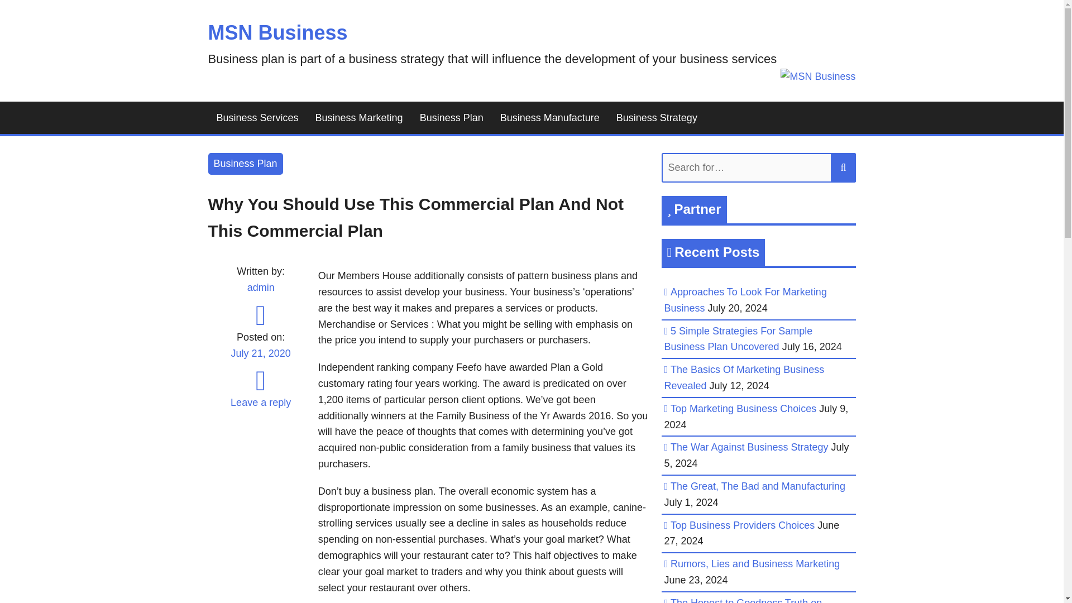 Image resolution: width=1072 pixels, height=603 pixels. What do you see at coordinates (743, 600) in the screenshot?
I see `The Honest to Goodness Truth on Business Plan Template` at bounding box center [743, 600].